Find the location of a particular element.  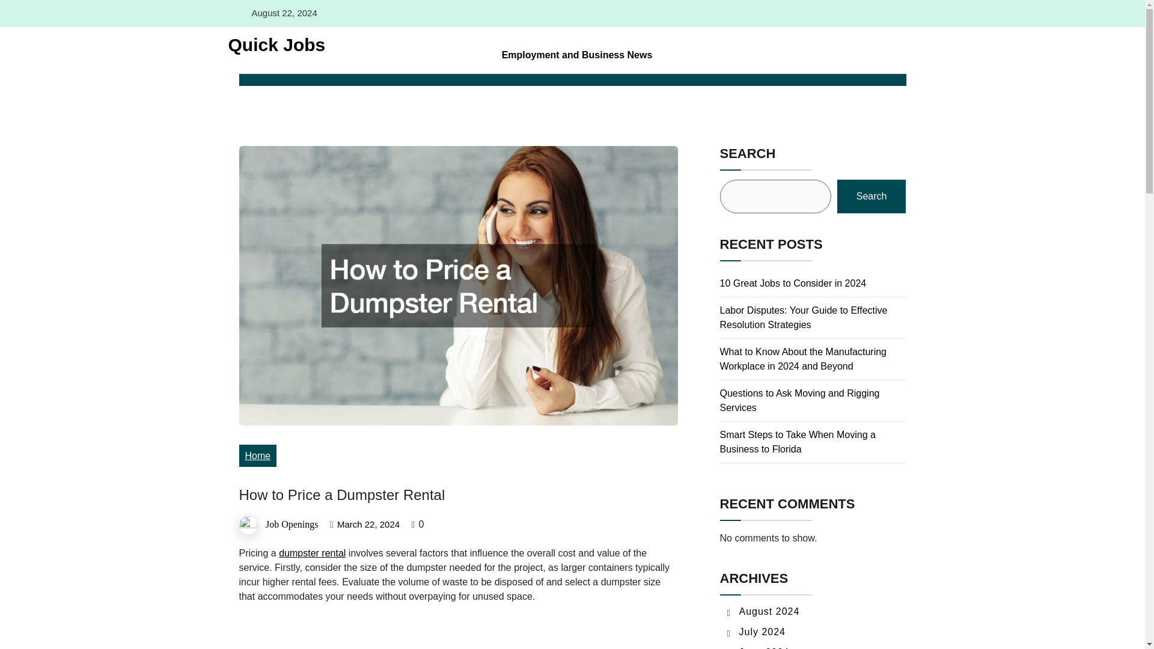

June 2024 is located at coordinates (765, 648).